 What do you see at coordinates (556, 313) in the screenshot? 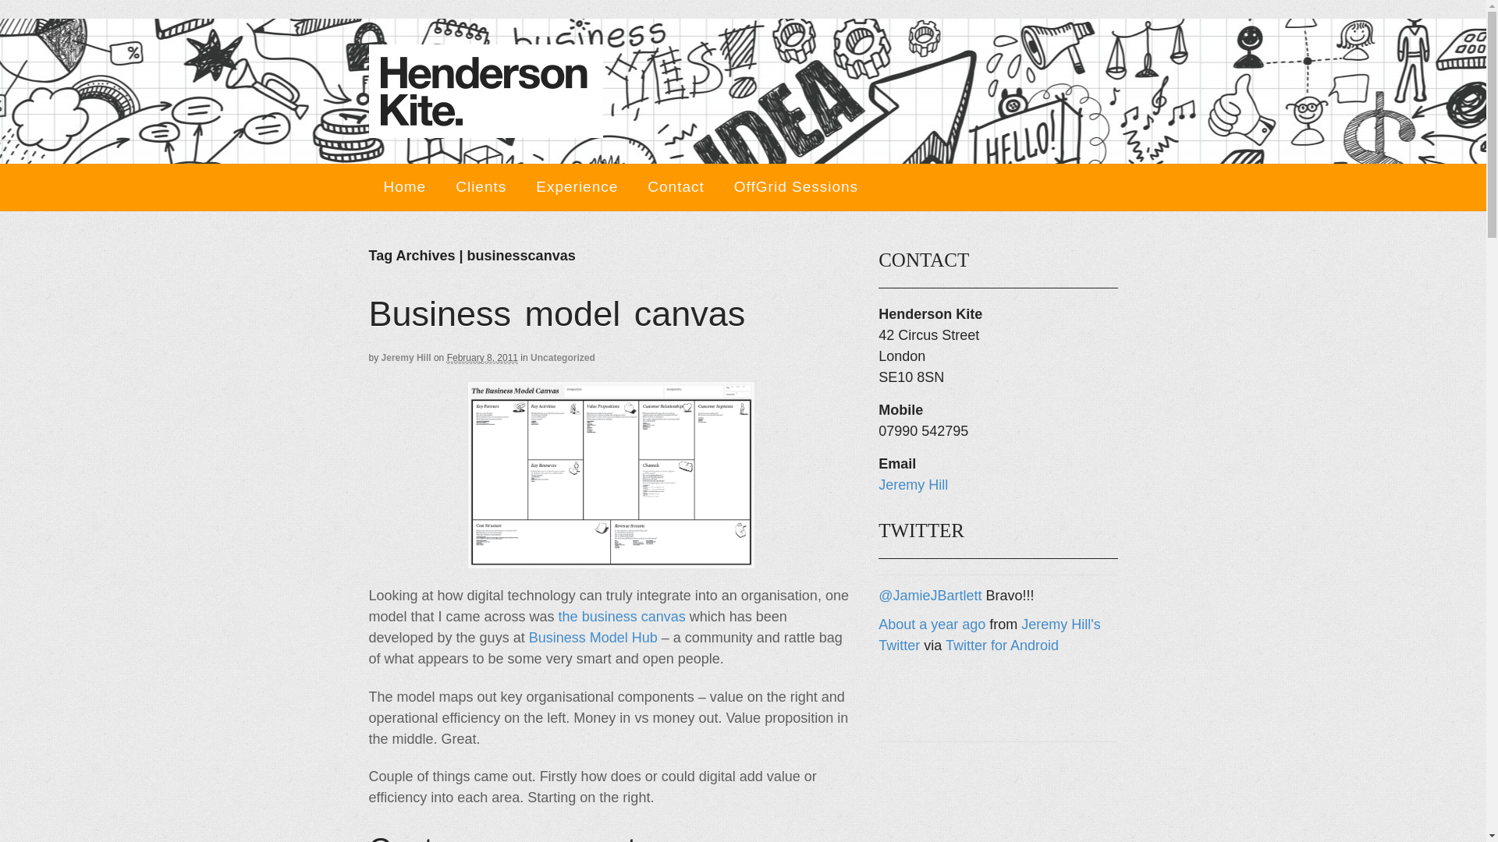
I see `Business model canvas` at bounding box center [556, 313].